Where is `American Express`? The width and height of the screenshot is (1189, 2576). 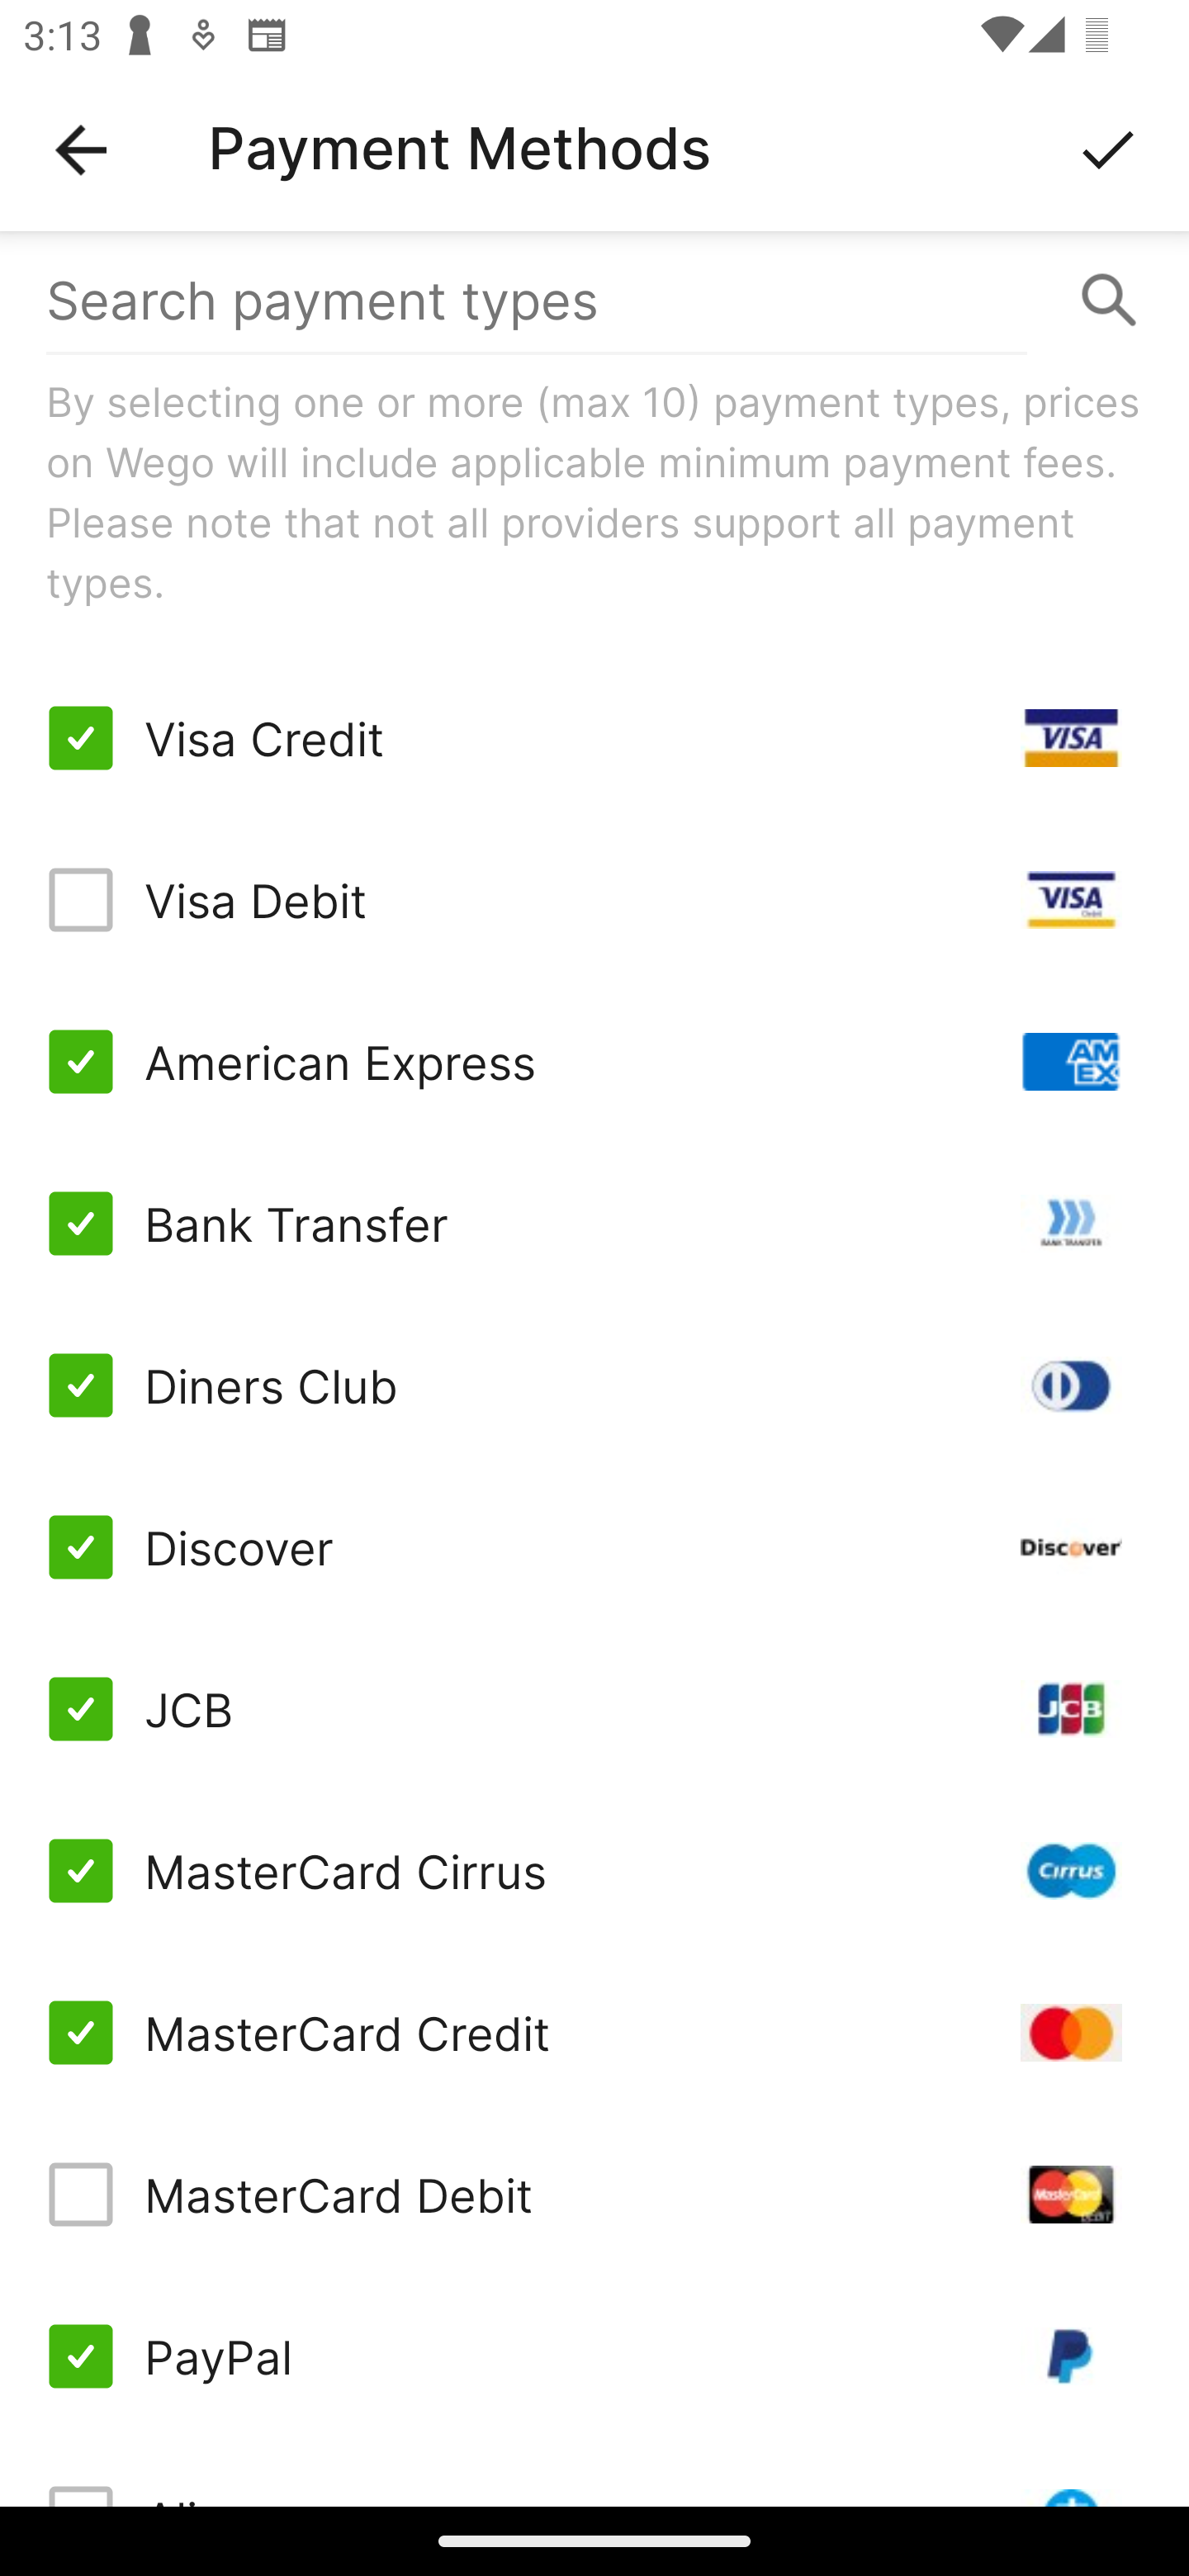 American Express is located at coordinates (594, 1062).